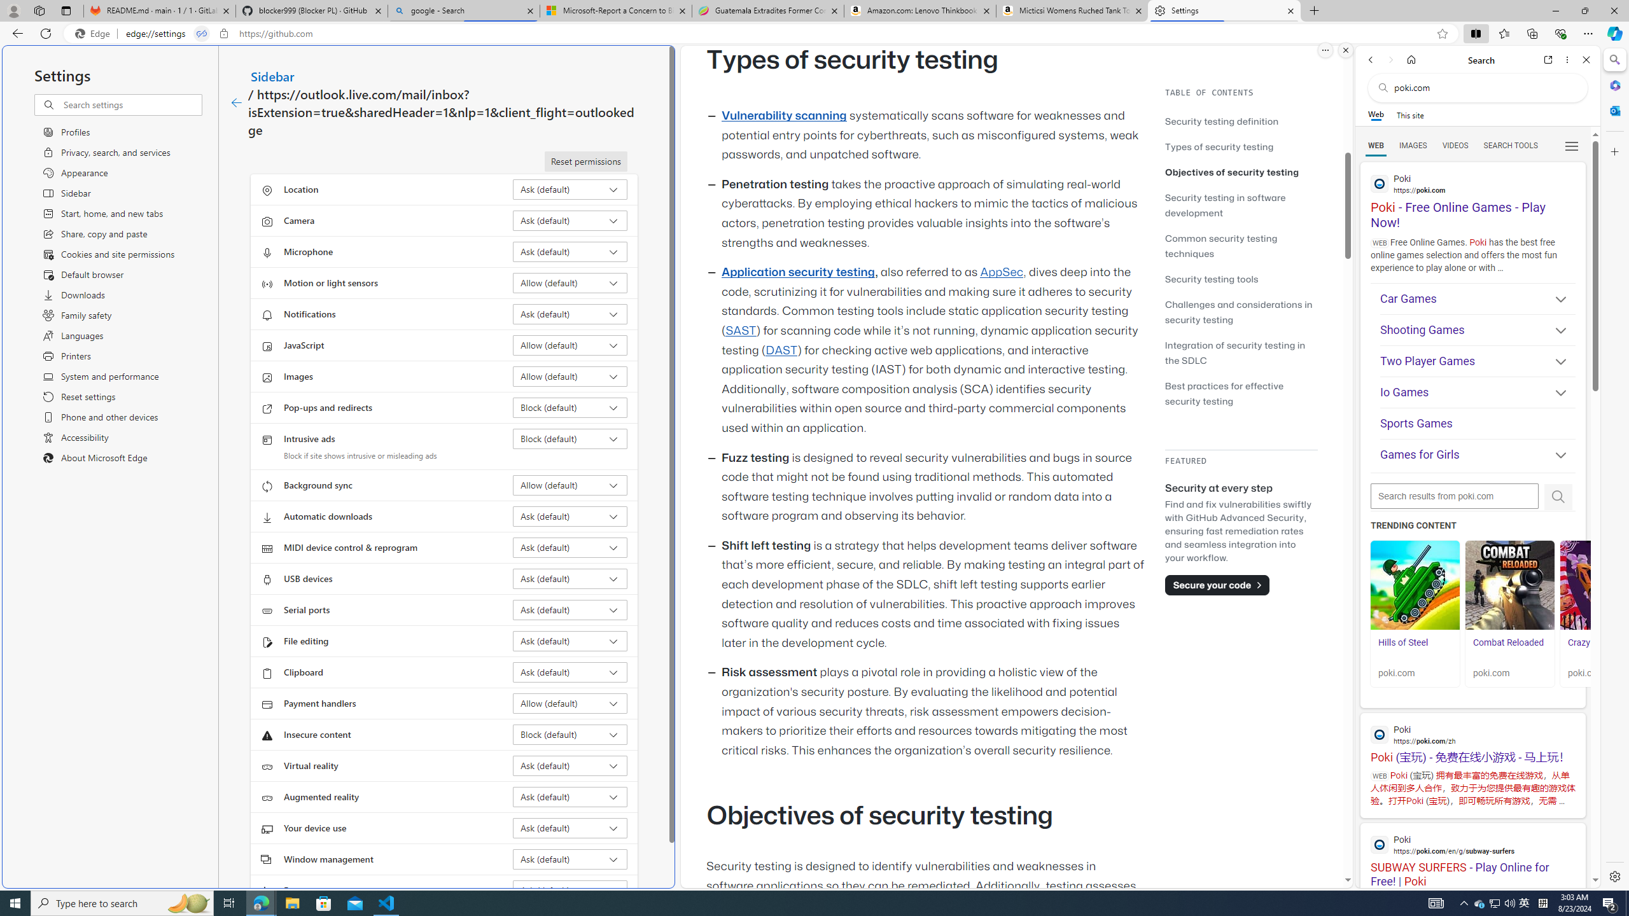 This screenshot has height=916, width=1629. What do you see at coordinates (1241, 172) in the screenshot?
I see `Objectives of security testing` at bounding box center [1241, 172].